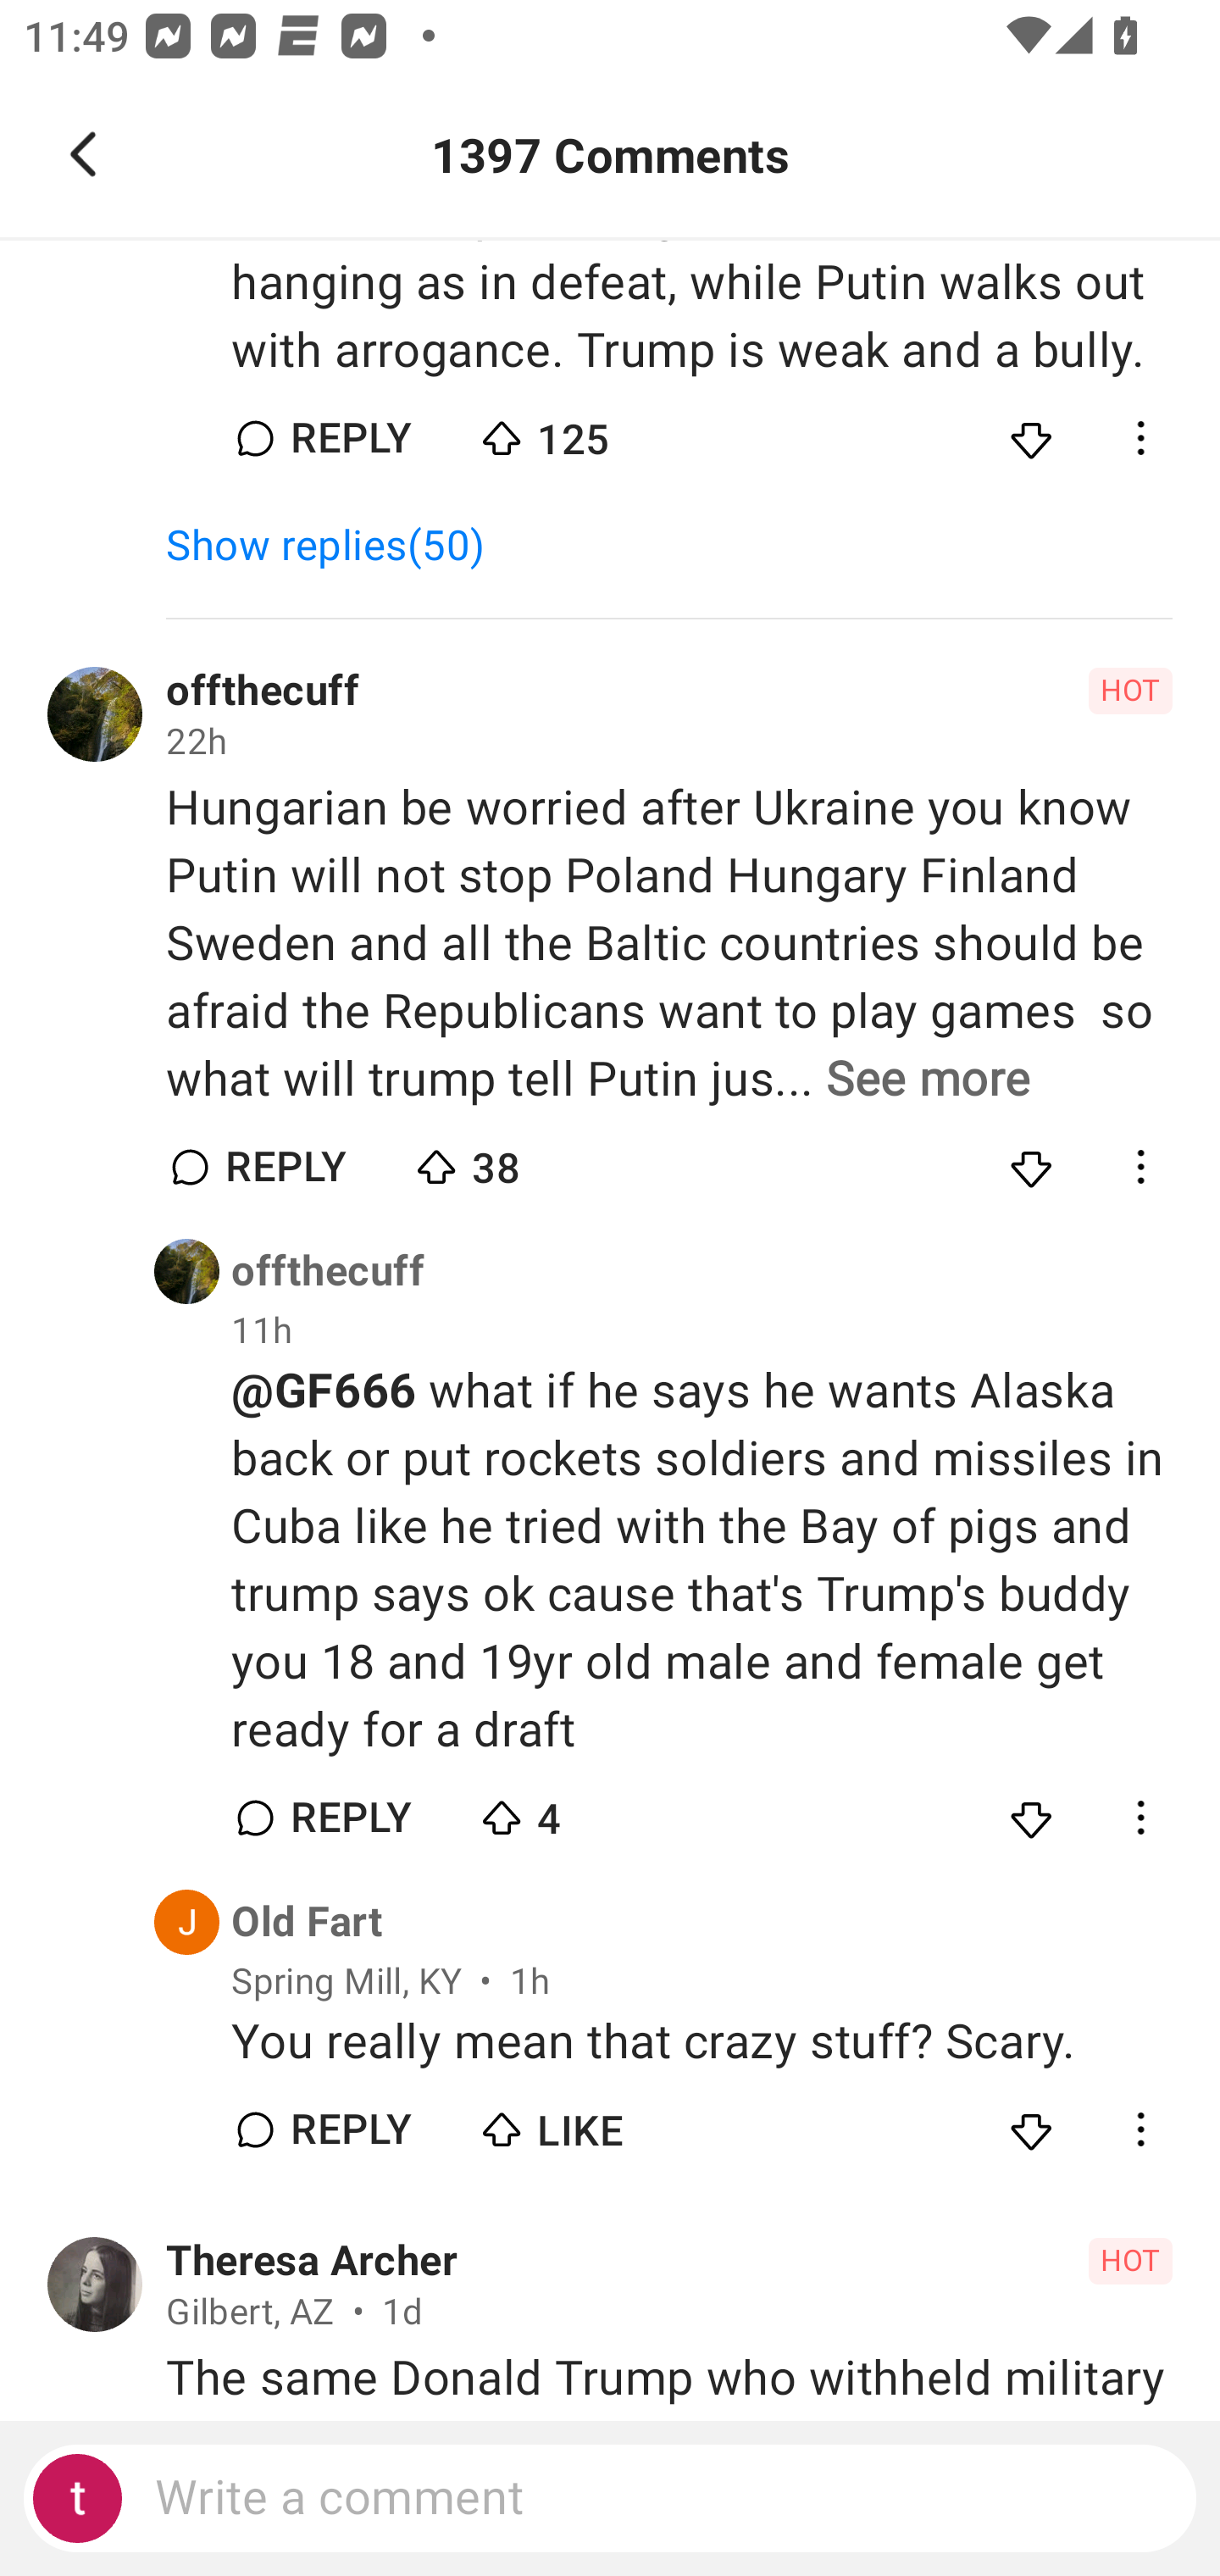 The width and height of the screenshot is (1220, 2576). I want to click on Write a comment, so click(610, 2498).